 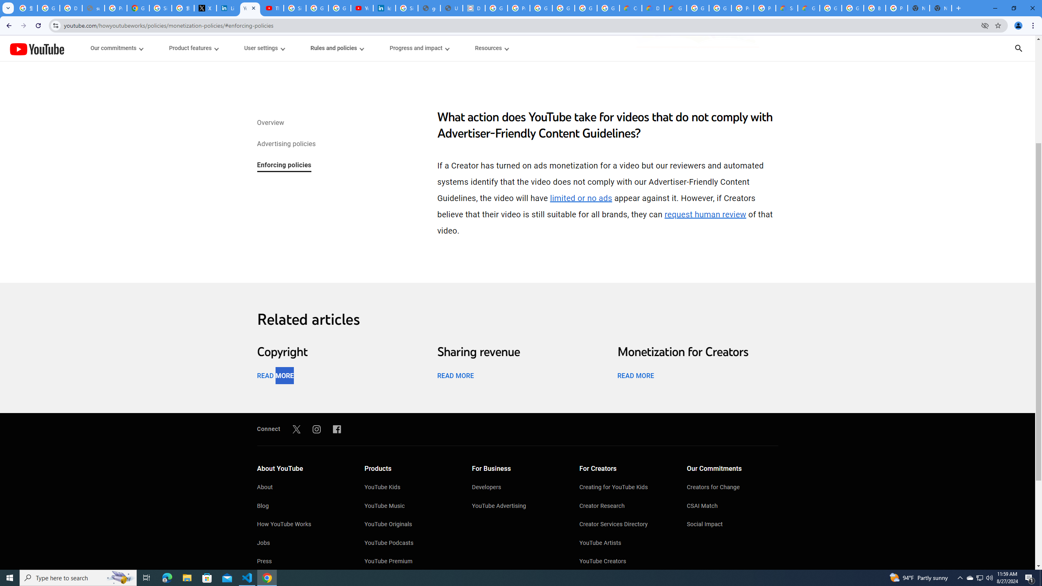 I want to click on Jobs, so click(x=302, y=544).